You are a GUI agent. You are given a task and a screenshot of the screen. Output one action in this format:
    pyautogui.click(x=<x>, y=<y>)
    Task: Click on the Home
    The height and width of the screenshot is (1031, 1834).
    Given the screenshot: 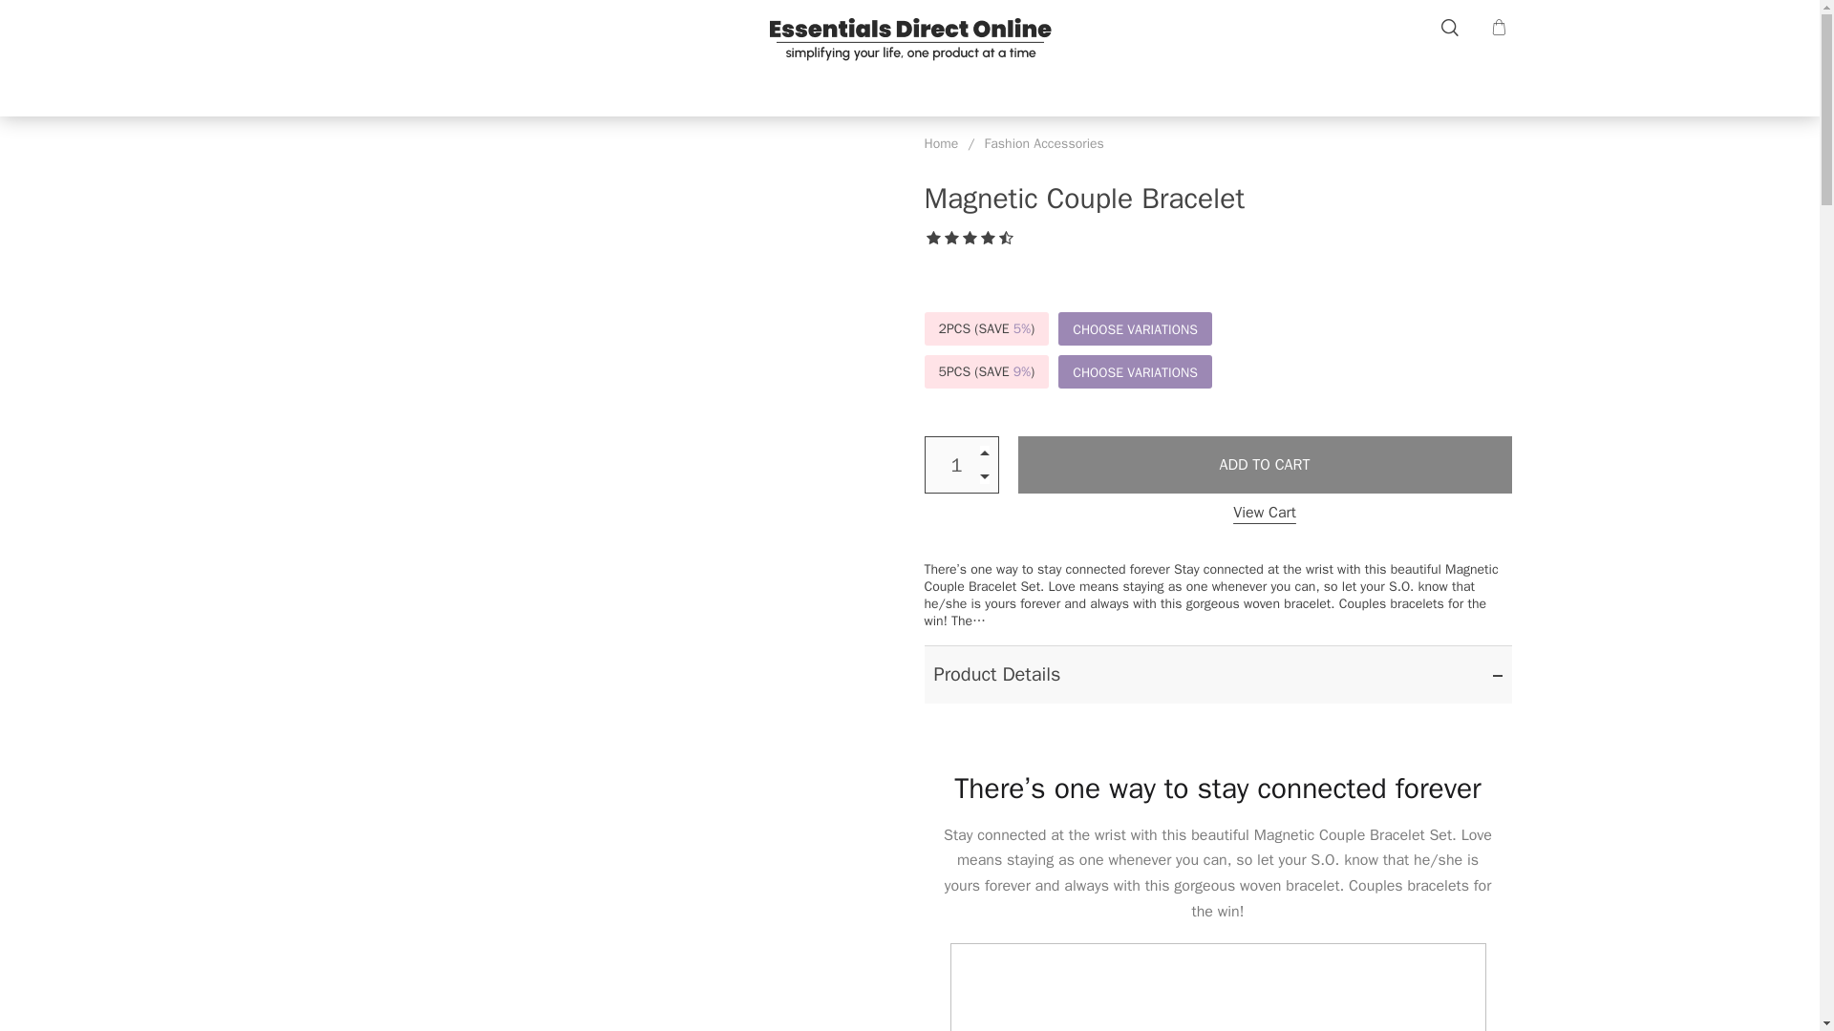 What is the action you would take?
    pyautogui.click(x=942, y=143)
    